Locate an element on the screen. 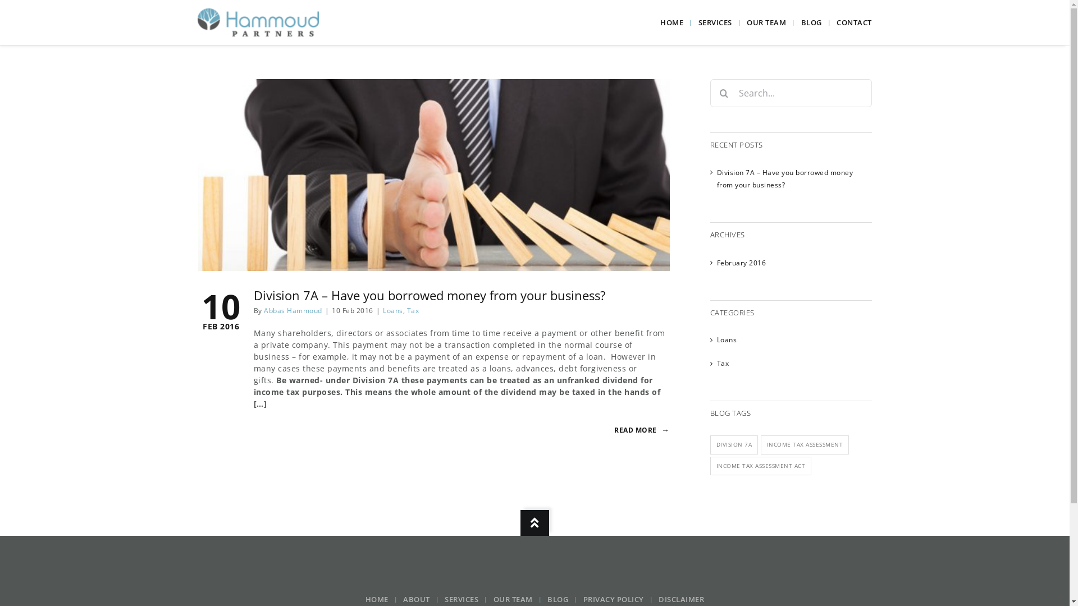 The height and width of the screenshot is (606, 1078). INCOME TAX ASSESSMENT is located at coordinates (805, 445).